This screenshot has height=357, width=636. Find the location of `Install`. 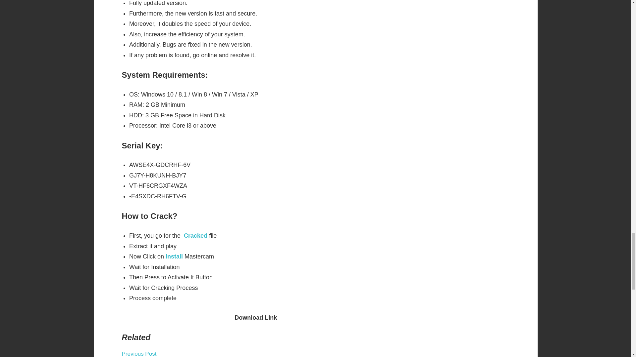

Install is located at coordinates (174, 257).